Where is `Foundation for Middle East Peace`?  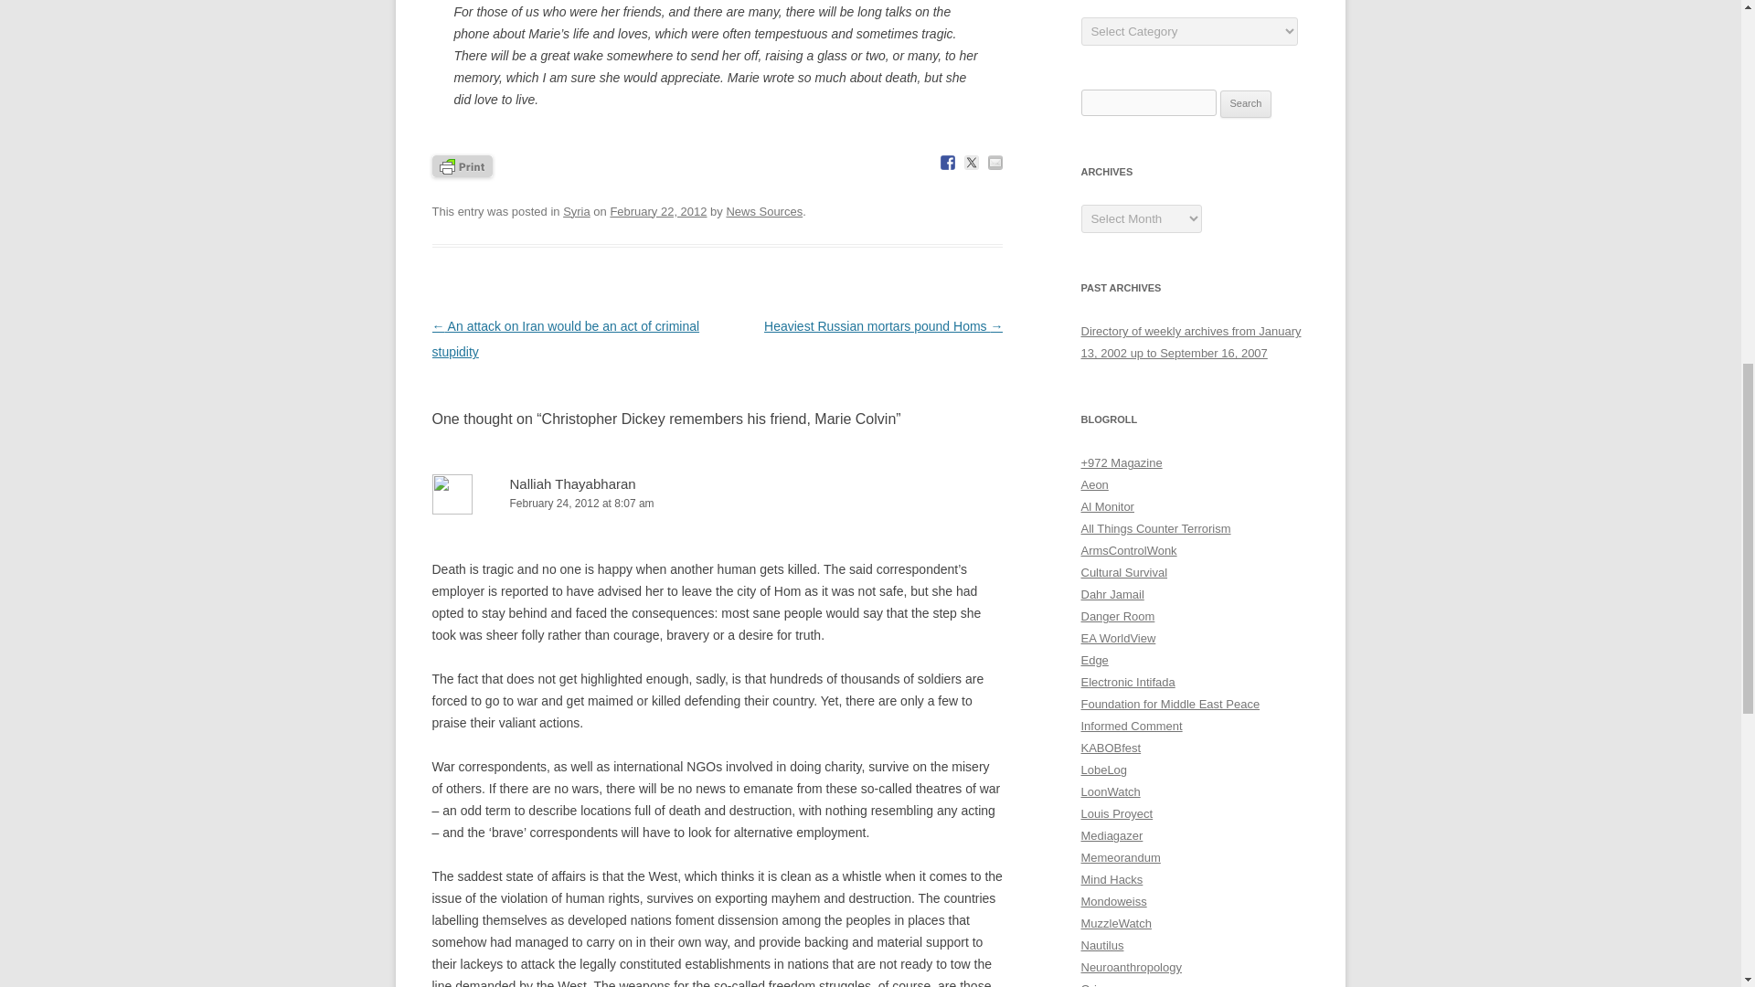
Foundation for Middle East Peace is located at coordinates (1170, 704).